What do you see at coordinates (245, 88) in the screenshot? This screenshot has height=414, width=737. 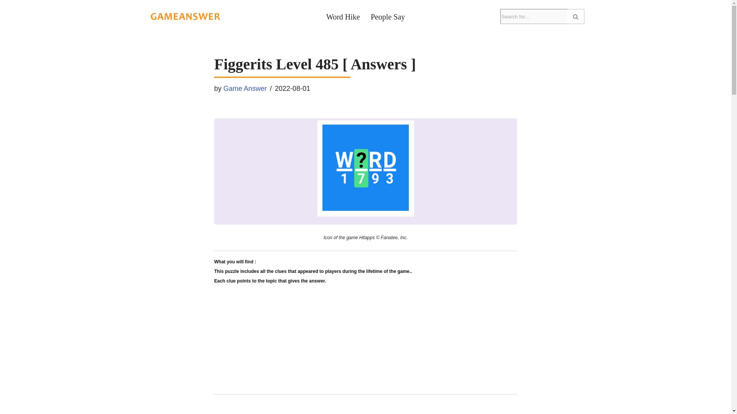 I see `Posts by Game Answer` at bounding box center [245, 88].